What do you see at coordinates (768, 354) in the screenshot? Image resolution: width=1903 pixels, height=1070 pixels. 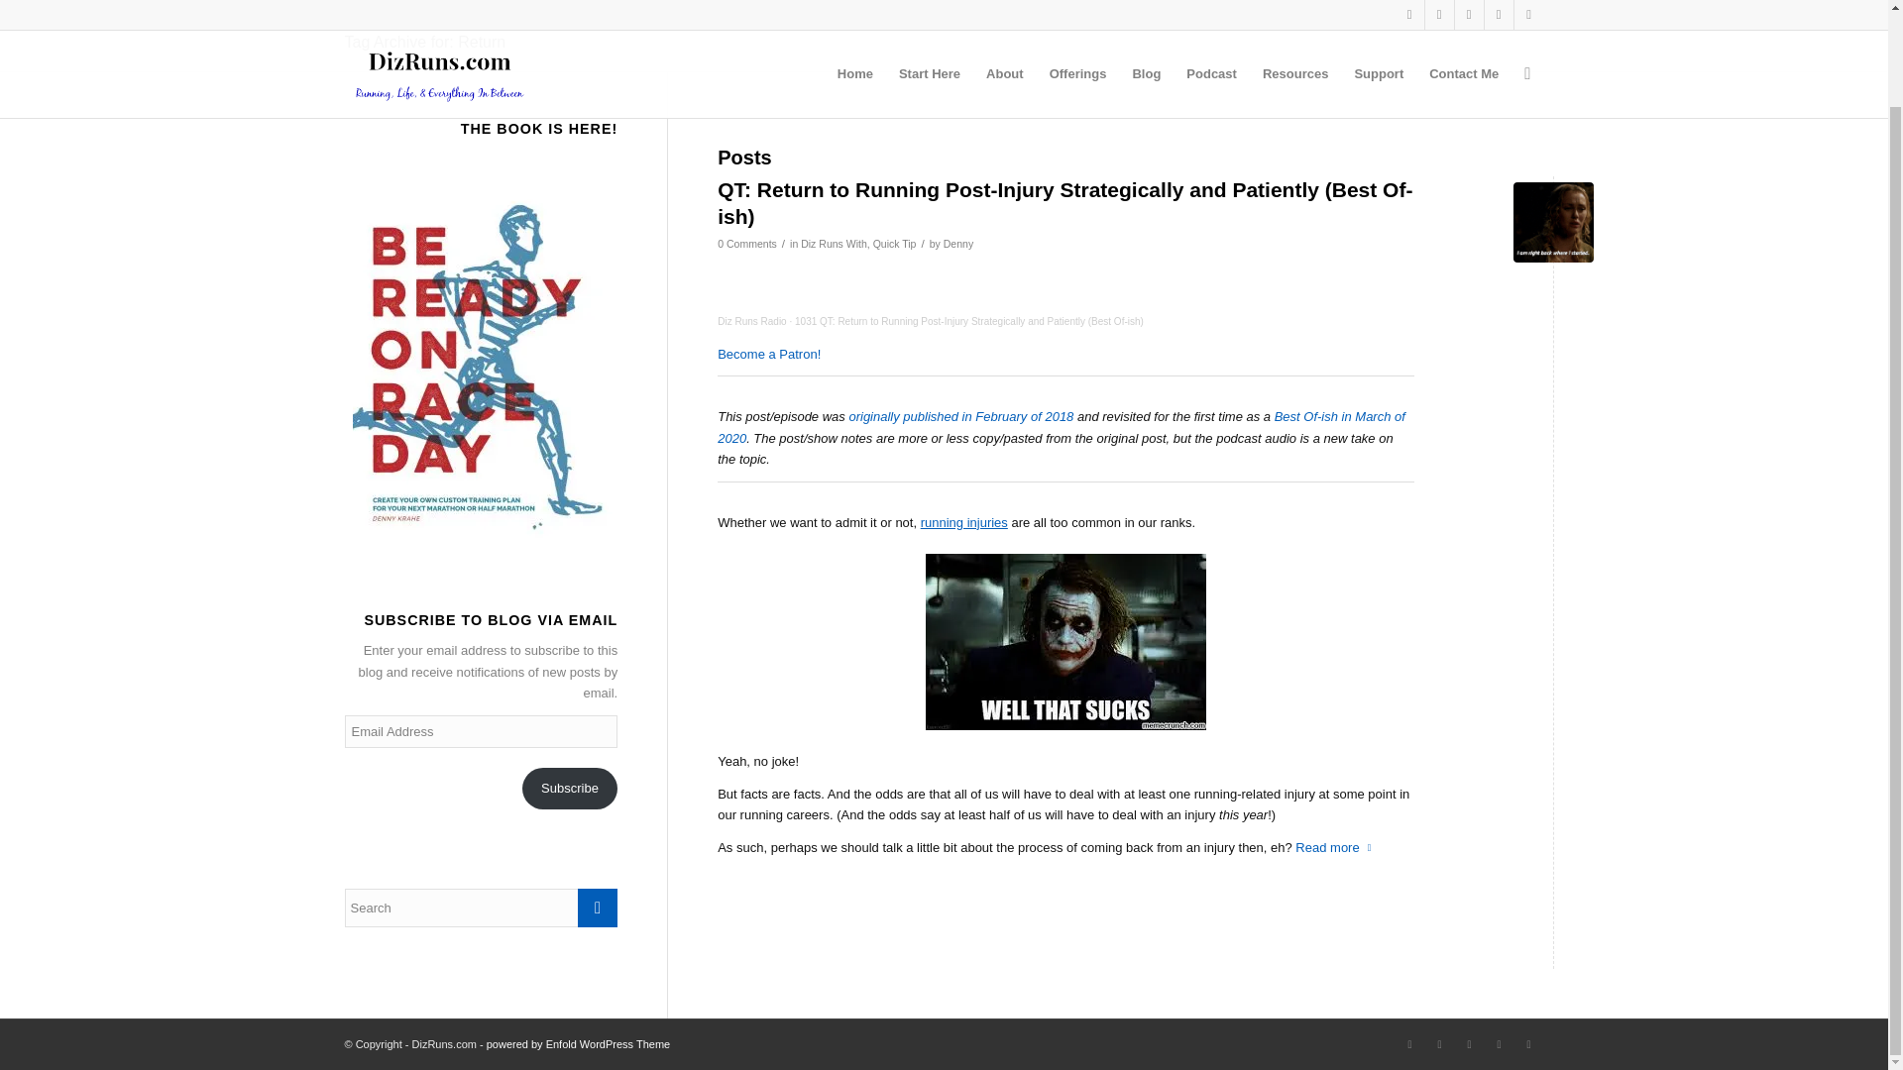 I see `Become a Patron!` at bounding box center [768, 354].